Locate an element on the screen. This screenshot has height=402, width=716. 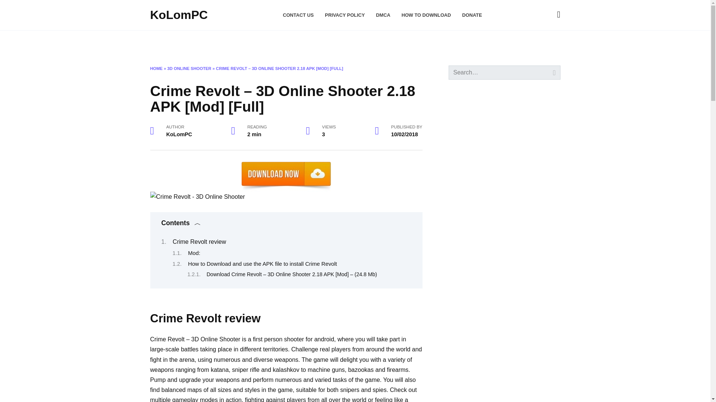
Android is located at coordinates (275, 42).